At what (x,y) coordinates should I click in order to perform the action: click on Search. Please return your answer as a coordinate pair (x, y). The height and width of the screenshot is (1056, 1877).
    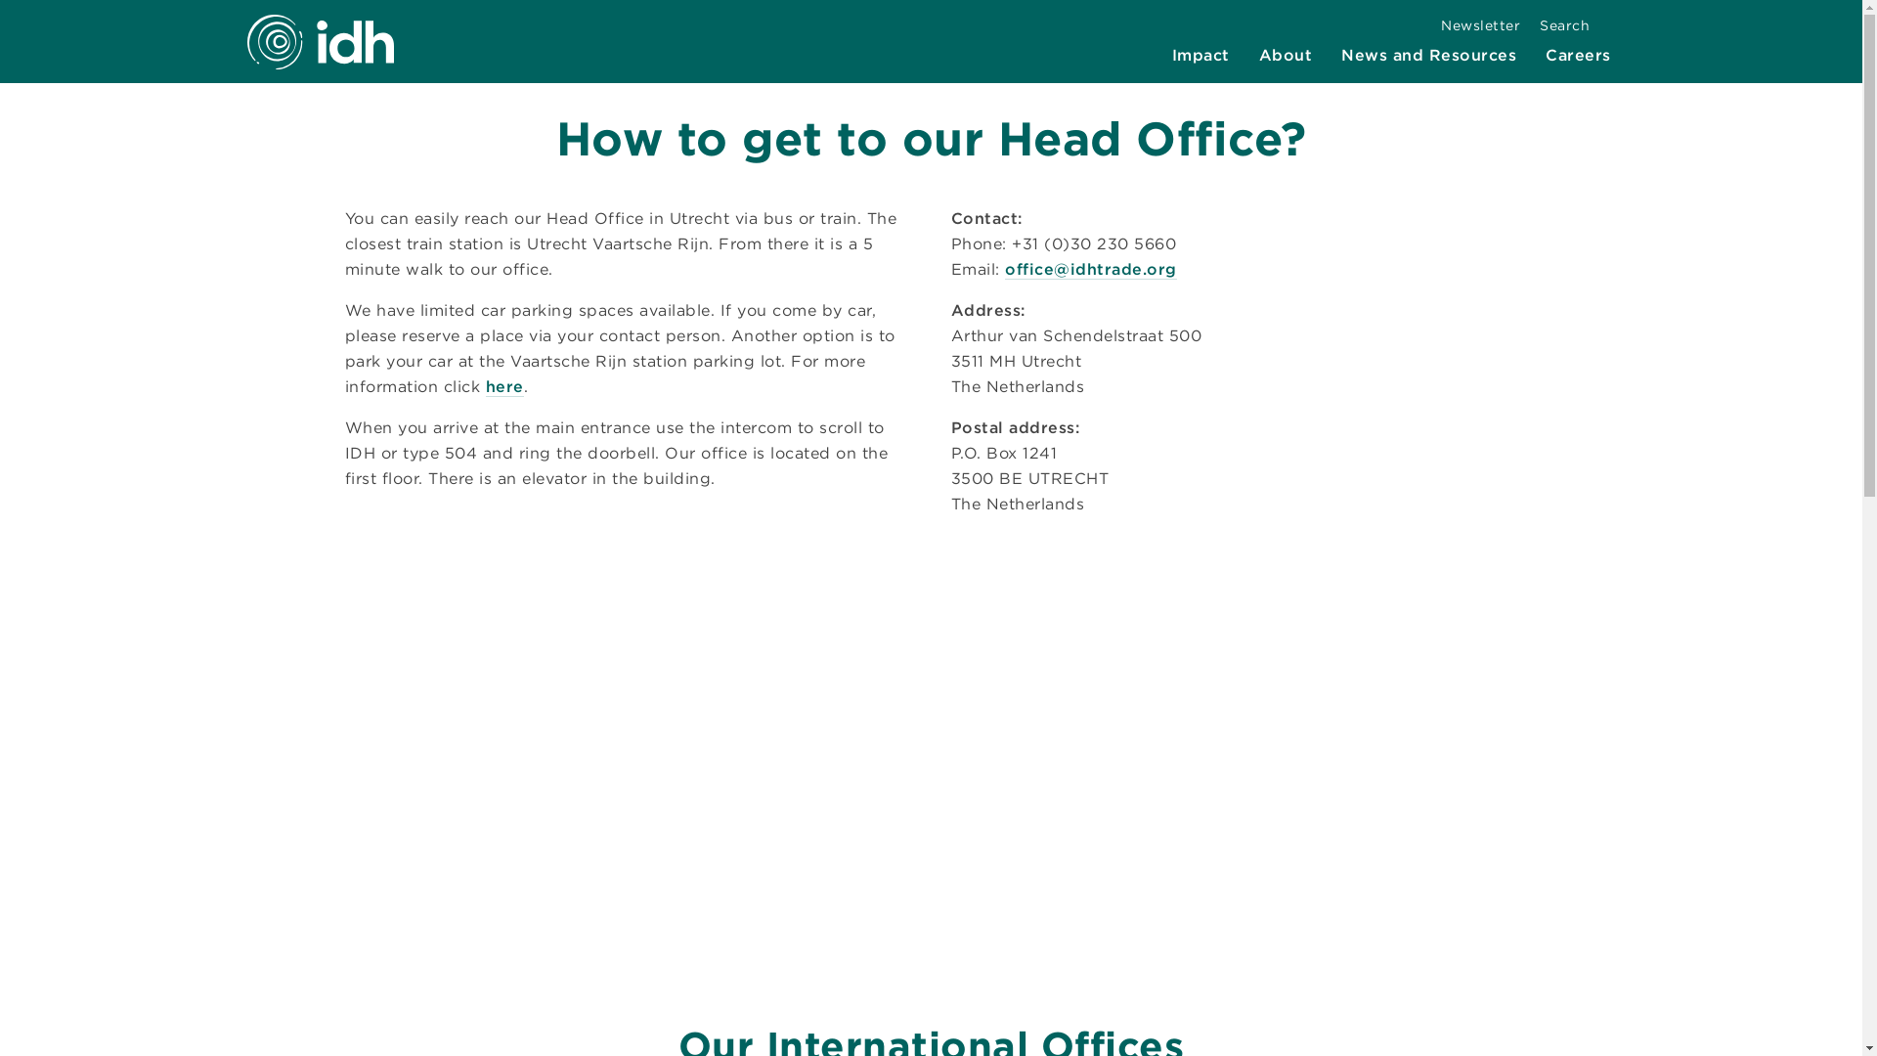
    Looking at the image, I should click on (1574, 25).